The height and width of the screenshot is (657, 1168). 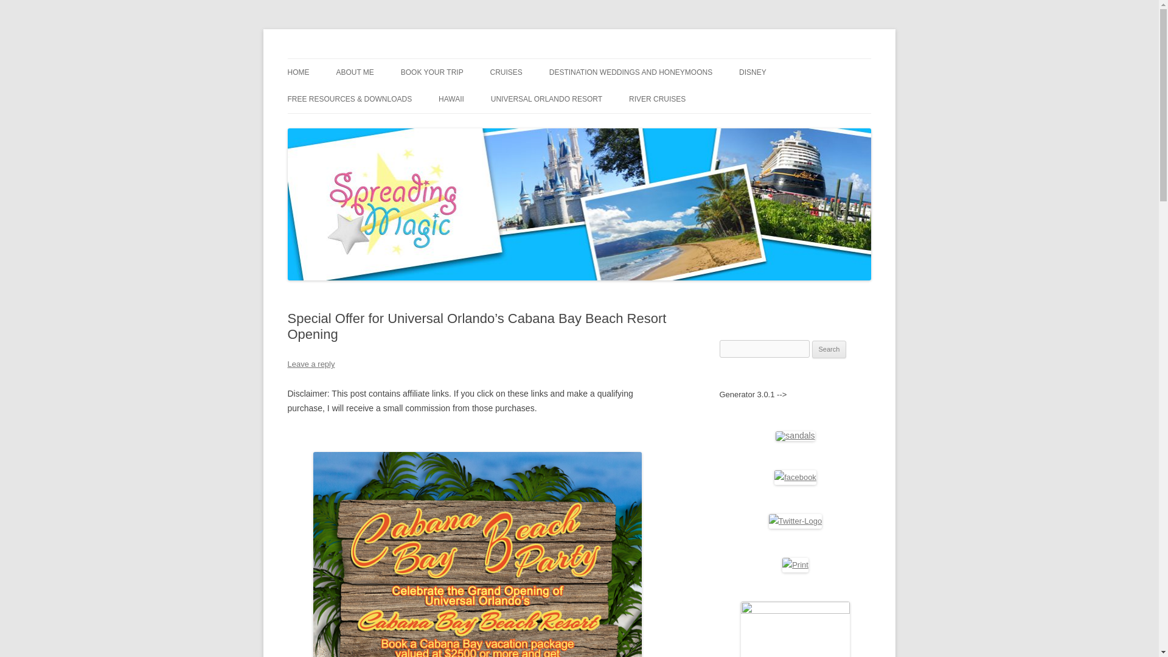 I want to click on DISNEY CRUISE LINE, so click(x=551, y=99).